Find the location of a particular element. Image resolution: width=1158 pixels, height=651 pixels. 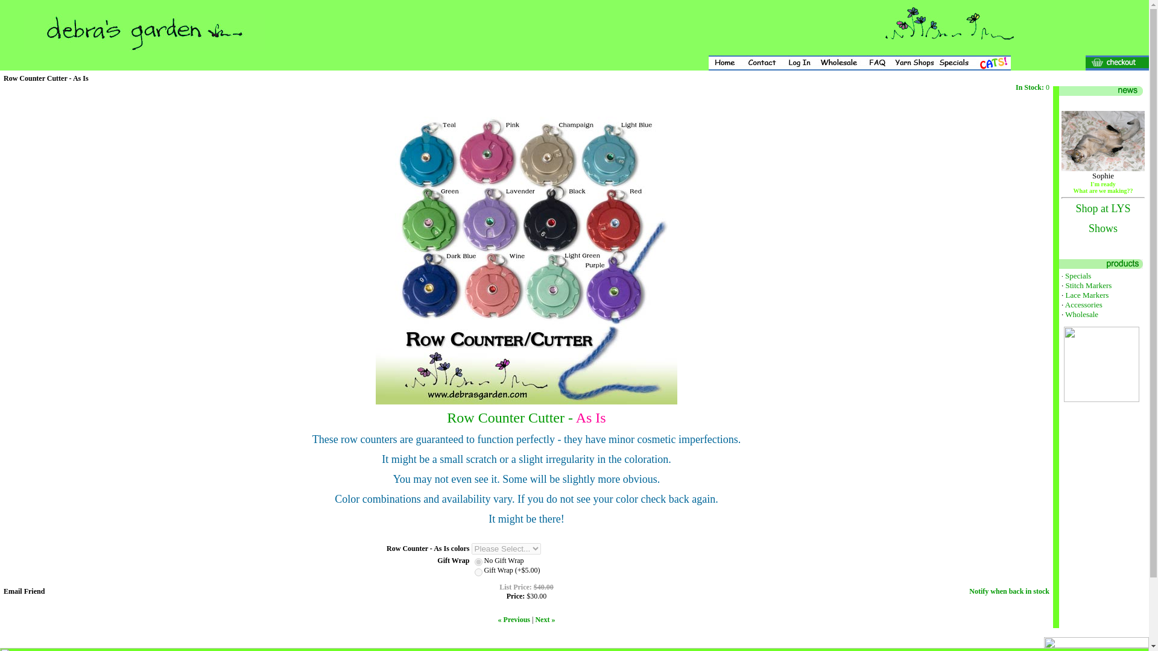

Stitch Markers is located at coordinates (1088, 285).